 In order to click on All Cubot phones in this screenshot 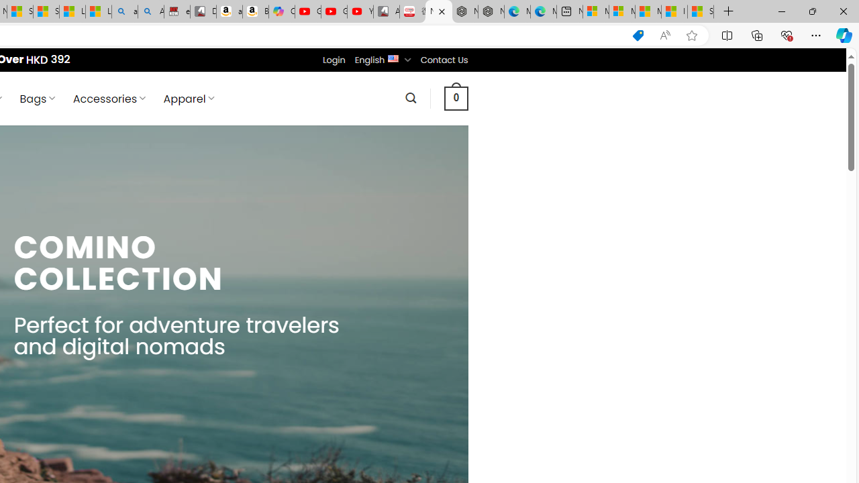, I will do `click(387, 12)`.